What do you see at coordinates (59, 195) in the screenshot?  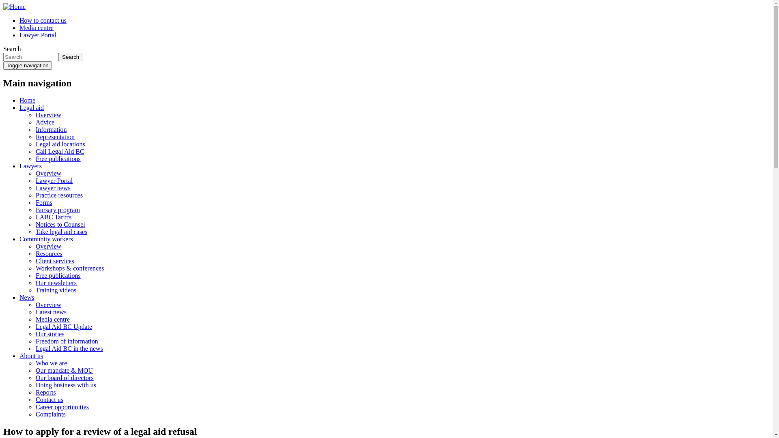 I see `Practice resources` at bounding box center [59, 195].